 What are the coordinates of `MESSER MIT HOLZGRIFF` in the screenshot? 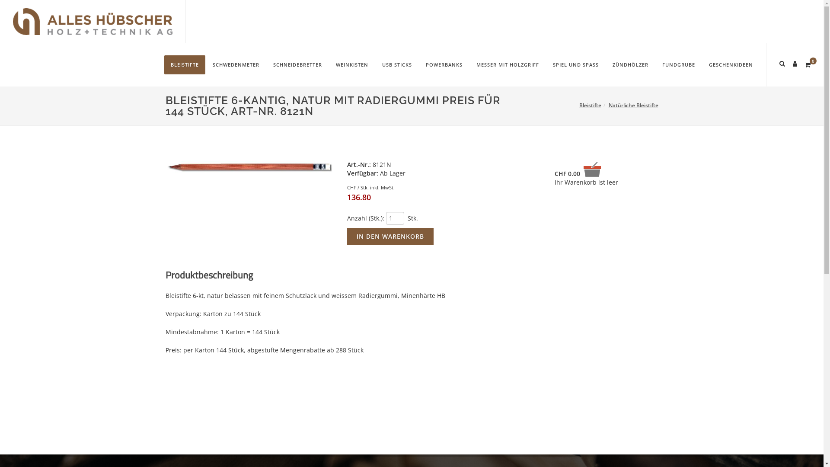 It's located at (508, 65).